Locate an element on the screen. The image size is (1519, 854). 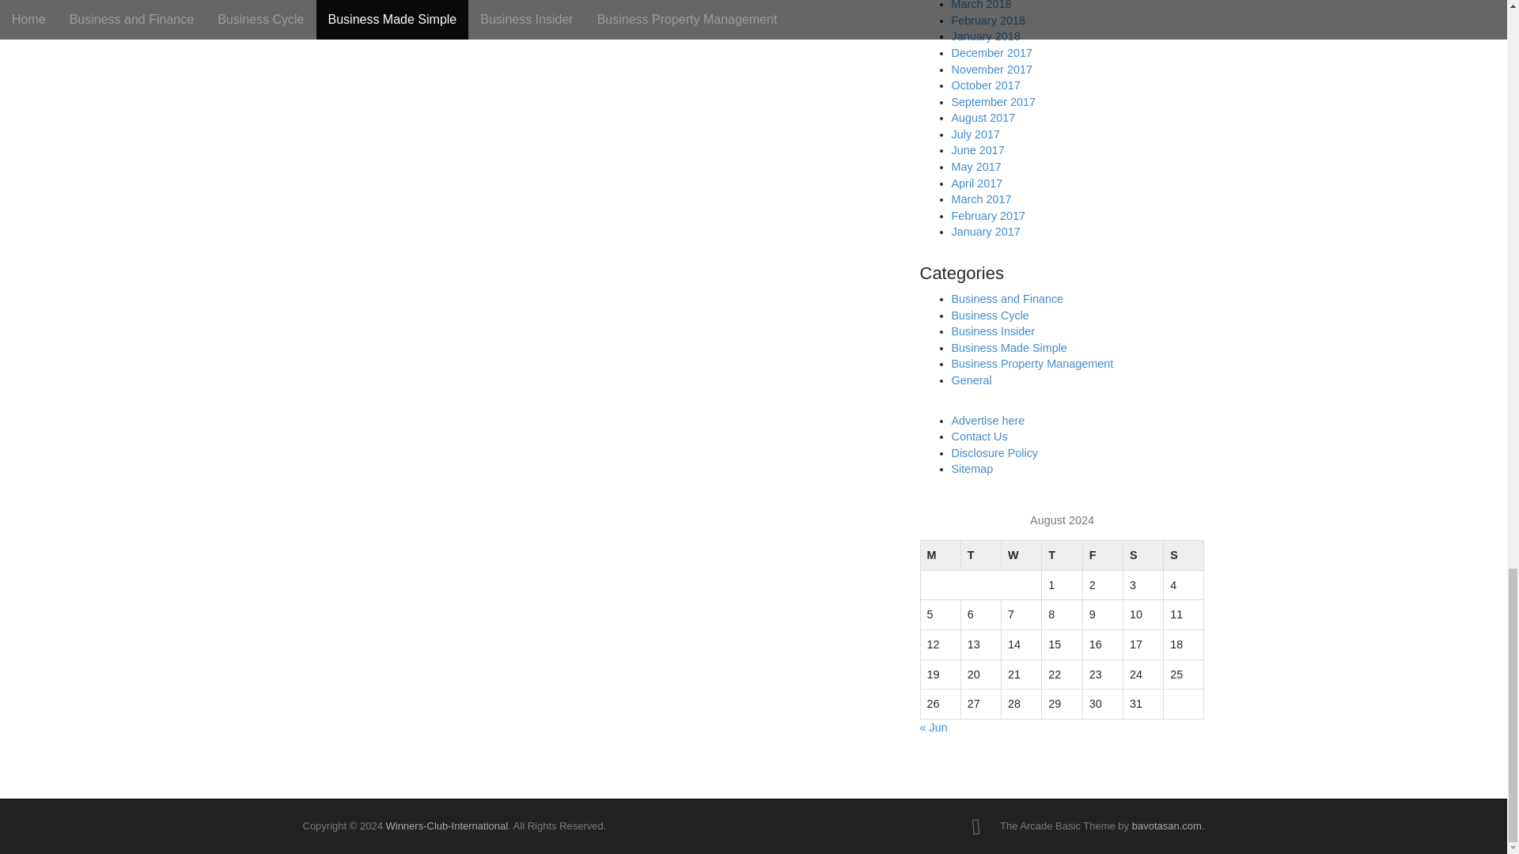
Friday is located at coordinates (1101, 555).